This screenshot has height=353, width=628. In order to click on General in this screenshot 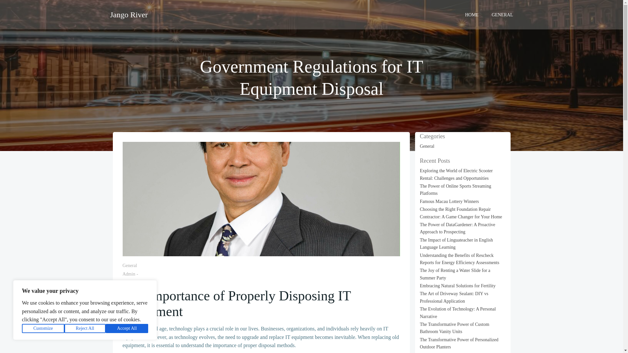, I will do `click(130, 265)`.